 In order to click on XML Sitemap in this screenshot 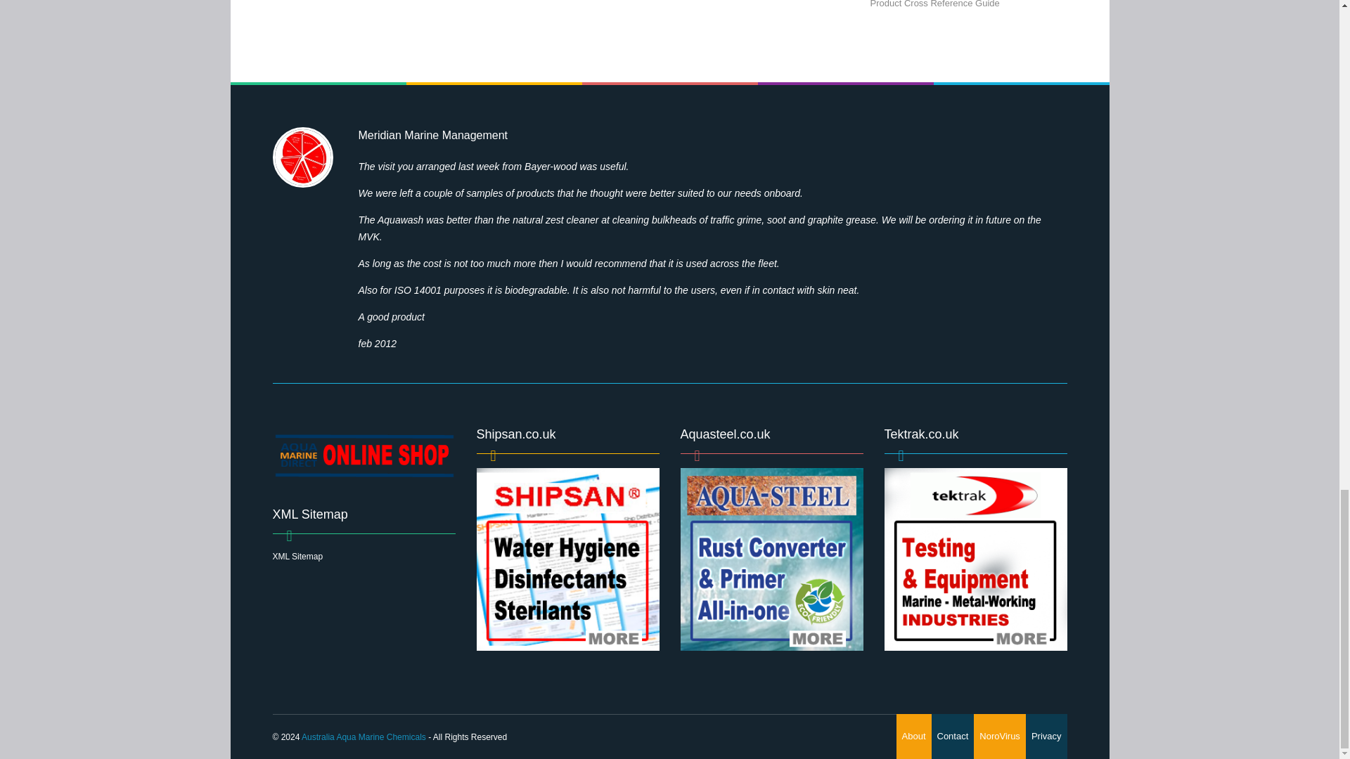, I will do `click(298, 557)`.